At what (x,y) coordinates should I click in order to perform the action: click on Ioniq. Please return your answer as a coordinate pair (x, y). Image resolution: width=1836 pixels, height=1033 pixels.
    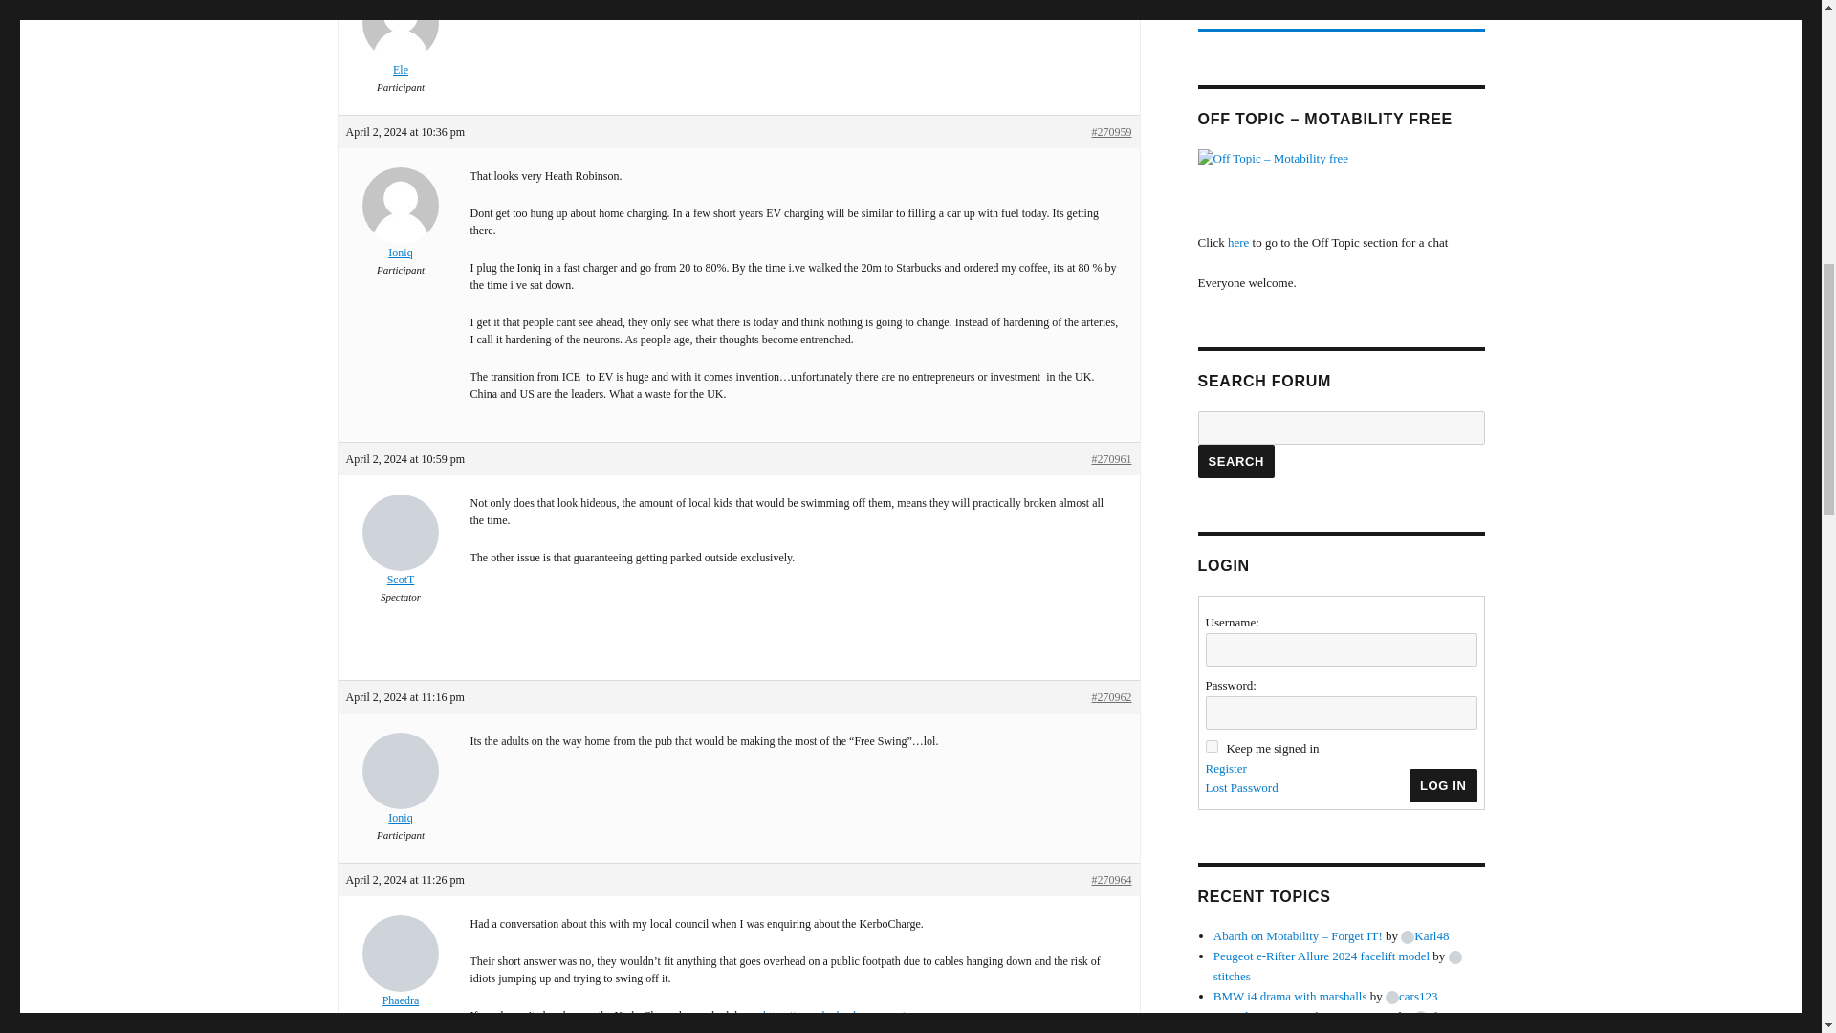
    Looking at the image, I should click on (401, 214).